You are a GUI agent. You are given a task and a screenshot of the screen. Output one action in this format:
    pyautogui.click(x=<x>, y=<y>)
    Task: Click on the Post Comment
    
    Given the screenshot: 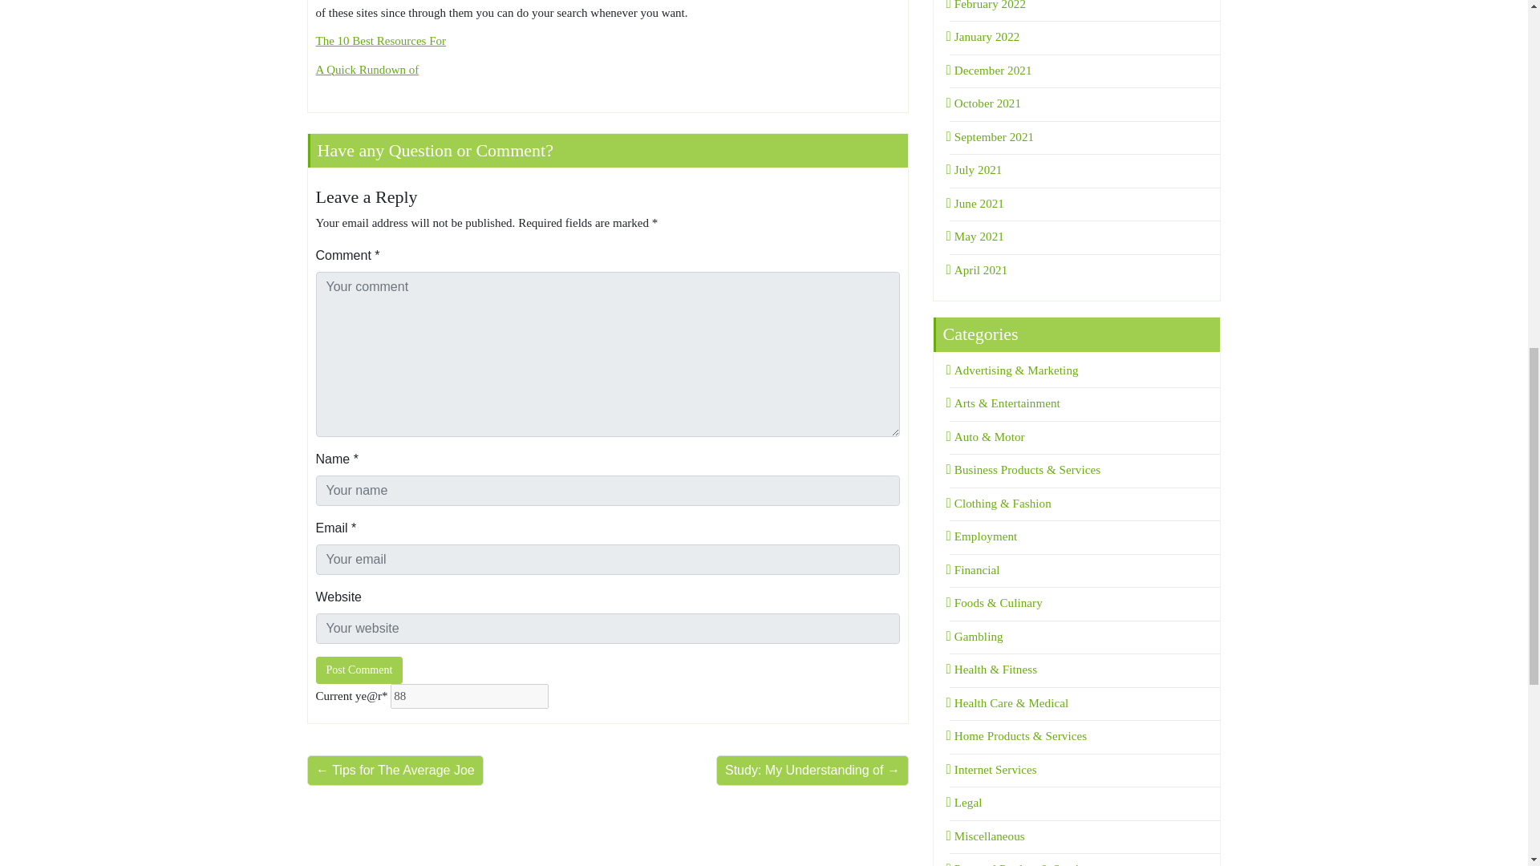 What is the action you would take?
    pyautogui.click(x=359, y=670)
    